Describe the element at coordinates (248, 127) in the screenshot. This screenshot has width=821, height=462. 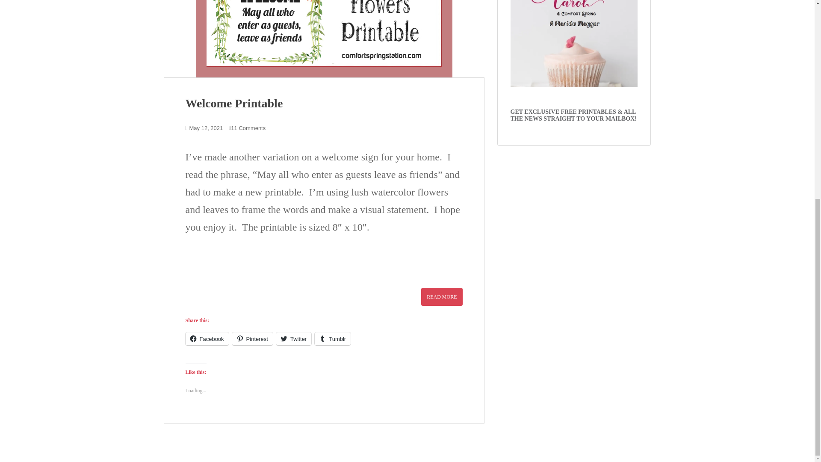
I see `11 Comments` at that location.